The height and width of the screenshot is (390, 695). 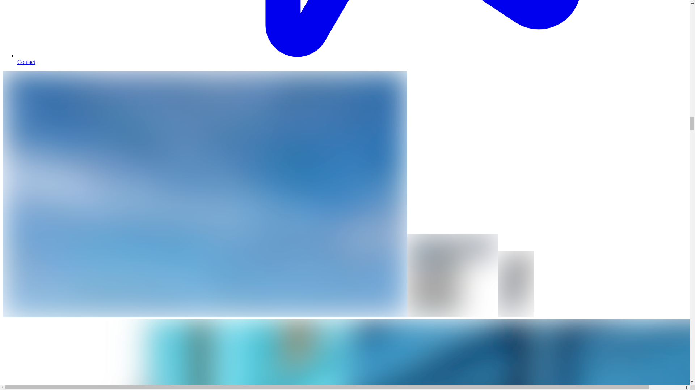 What do you see at coordinates (352, 58) in the screenshot?
I see `Contact` at bounding box center [352, 58].